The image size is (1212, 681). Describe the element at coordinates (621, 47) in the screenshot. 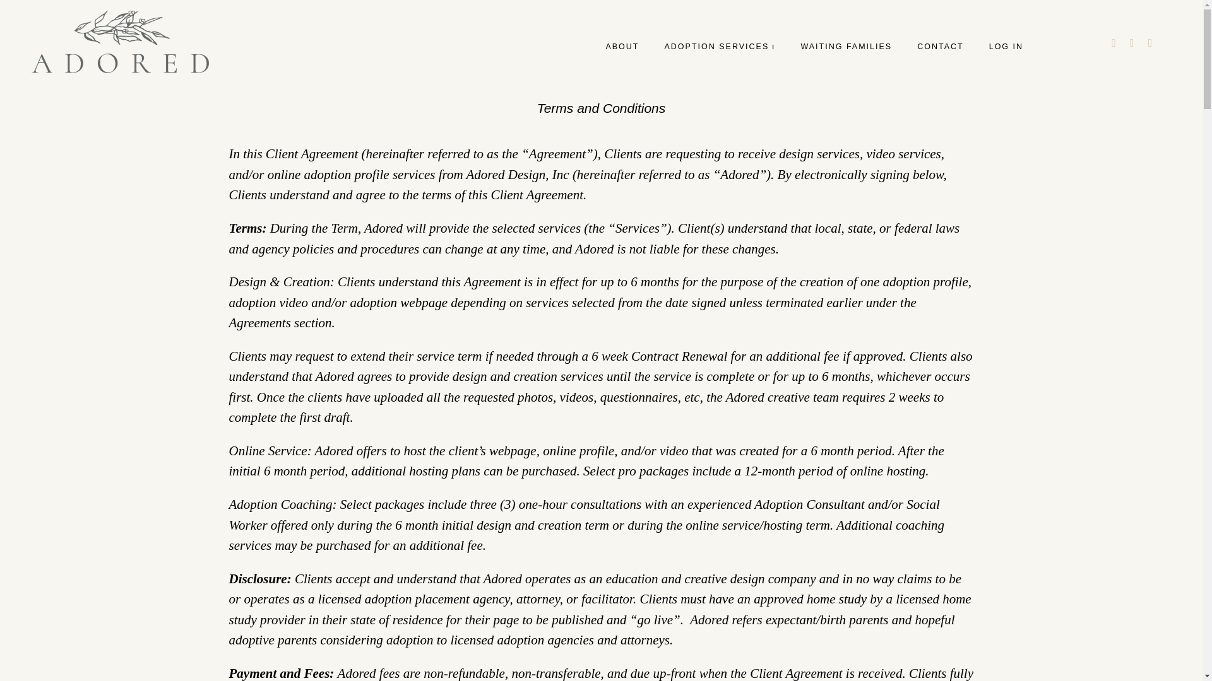

I see `ABOUT` at that location.